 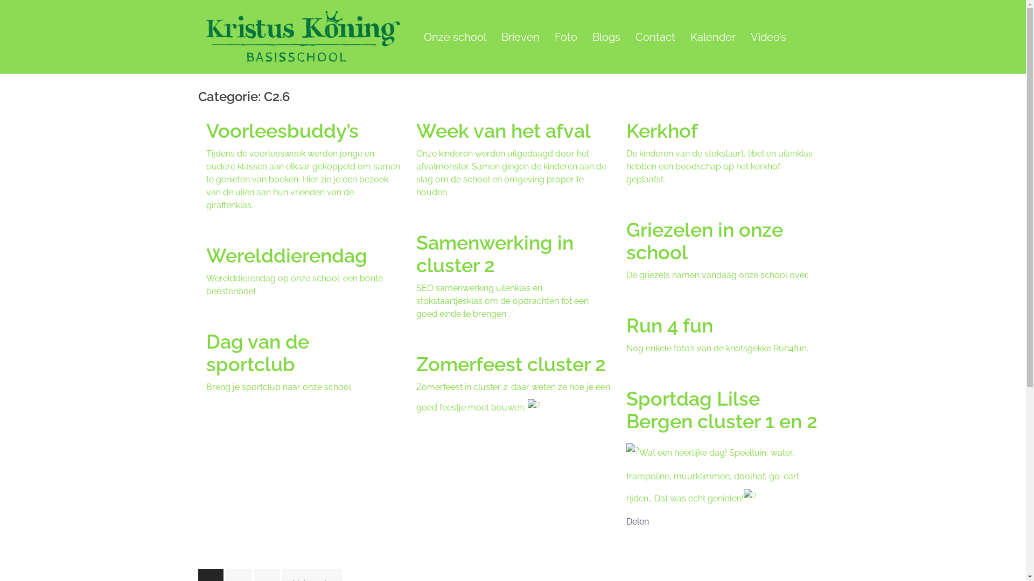 What do you see at coordinates (669, 325) in the screenshot?
I see `Run 4 fun` at bounding box center [669, 325].